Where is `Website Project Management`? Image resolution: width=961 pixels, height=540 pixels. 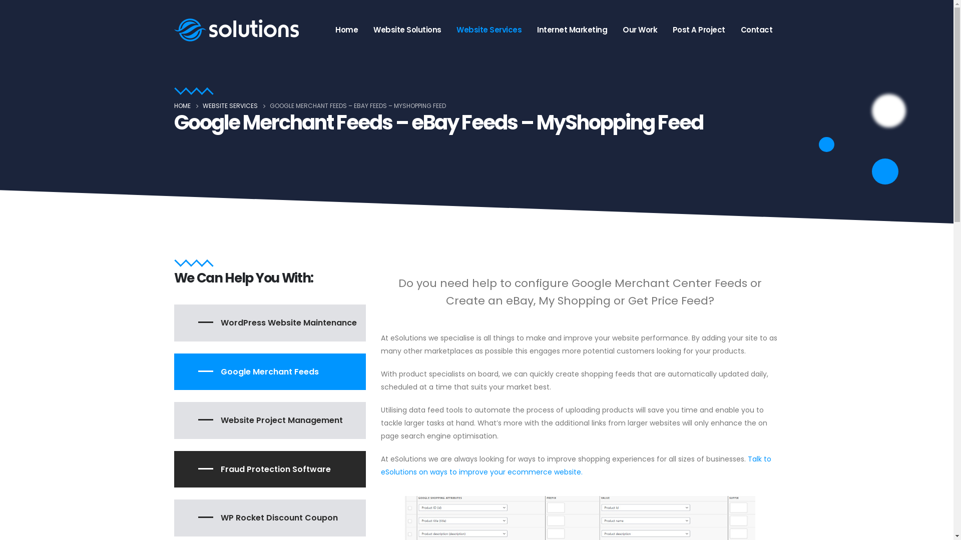 Website Project Management is located at coordinates (270, 420).